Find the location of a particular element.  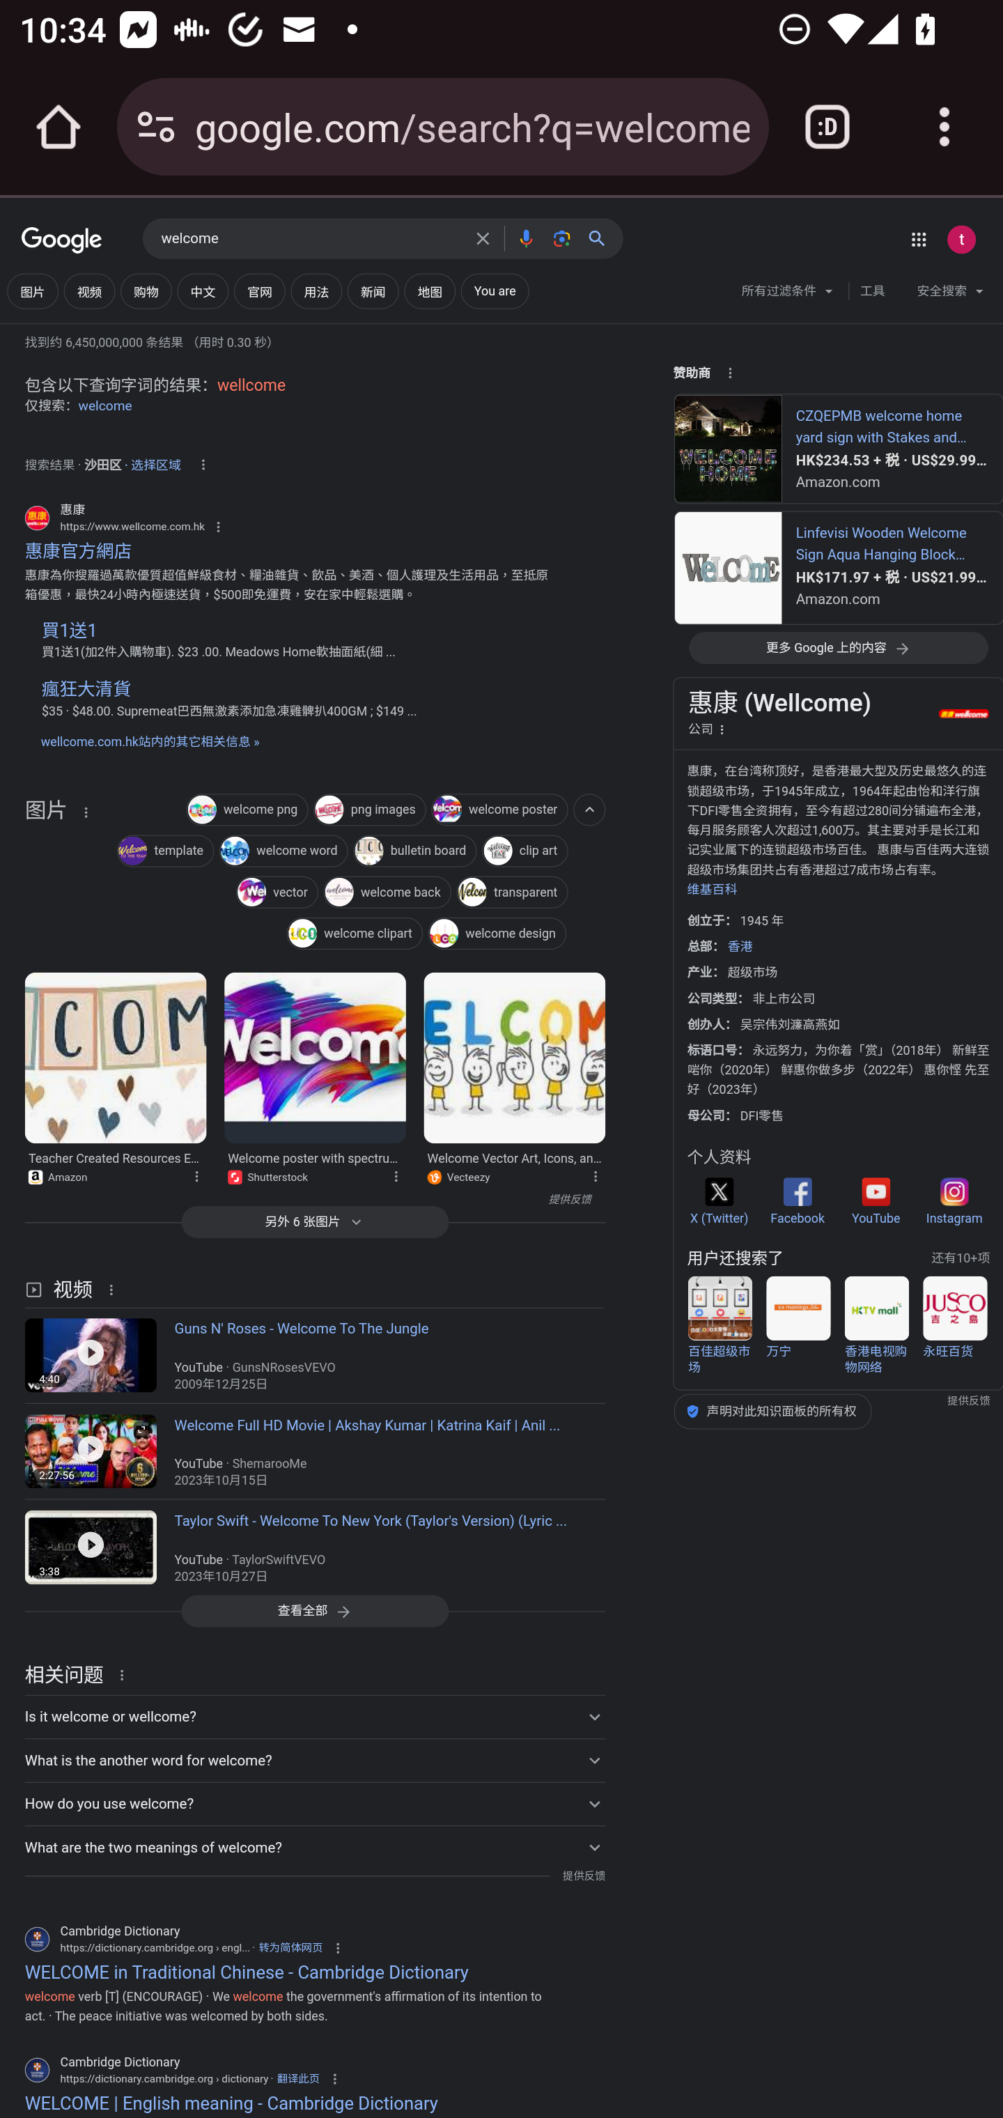

wellcome is located at coordinates (251, 385).